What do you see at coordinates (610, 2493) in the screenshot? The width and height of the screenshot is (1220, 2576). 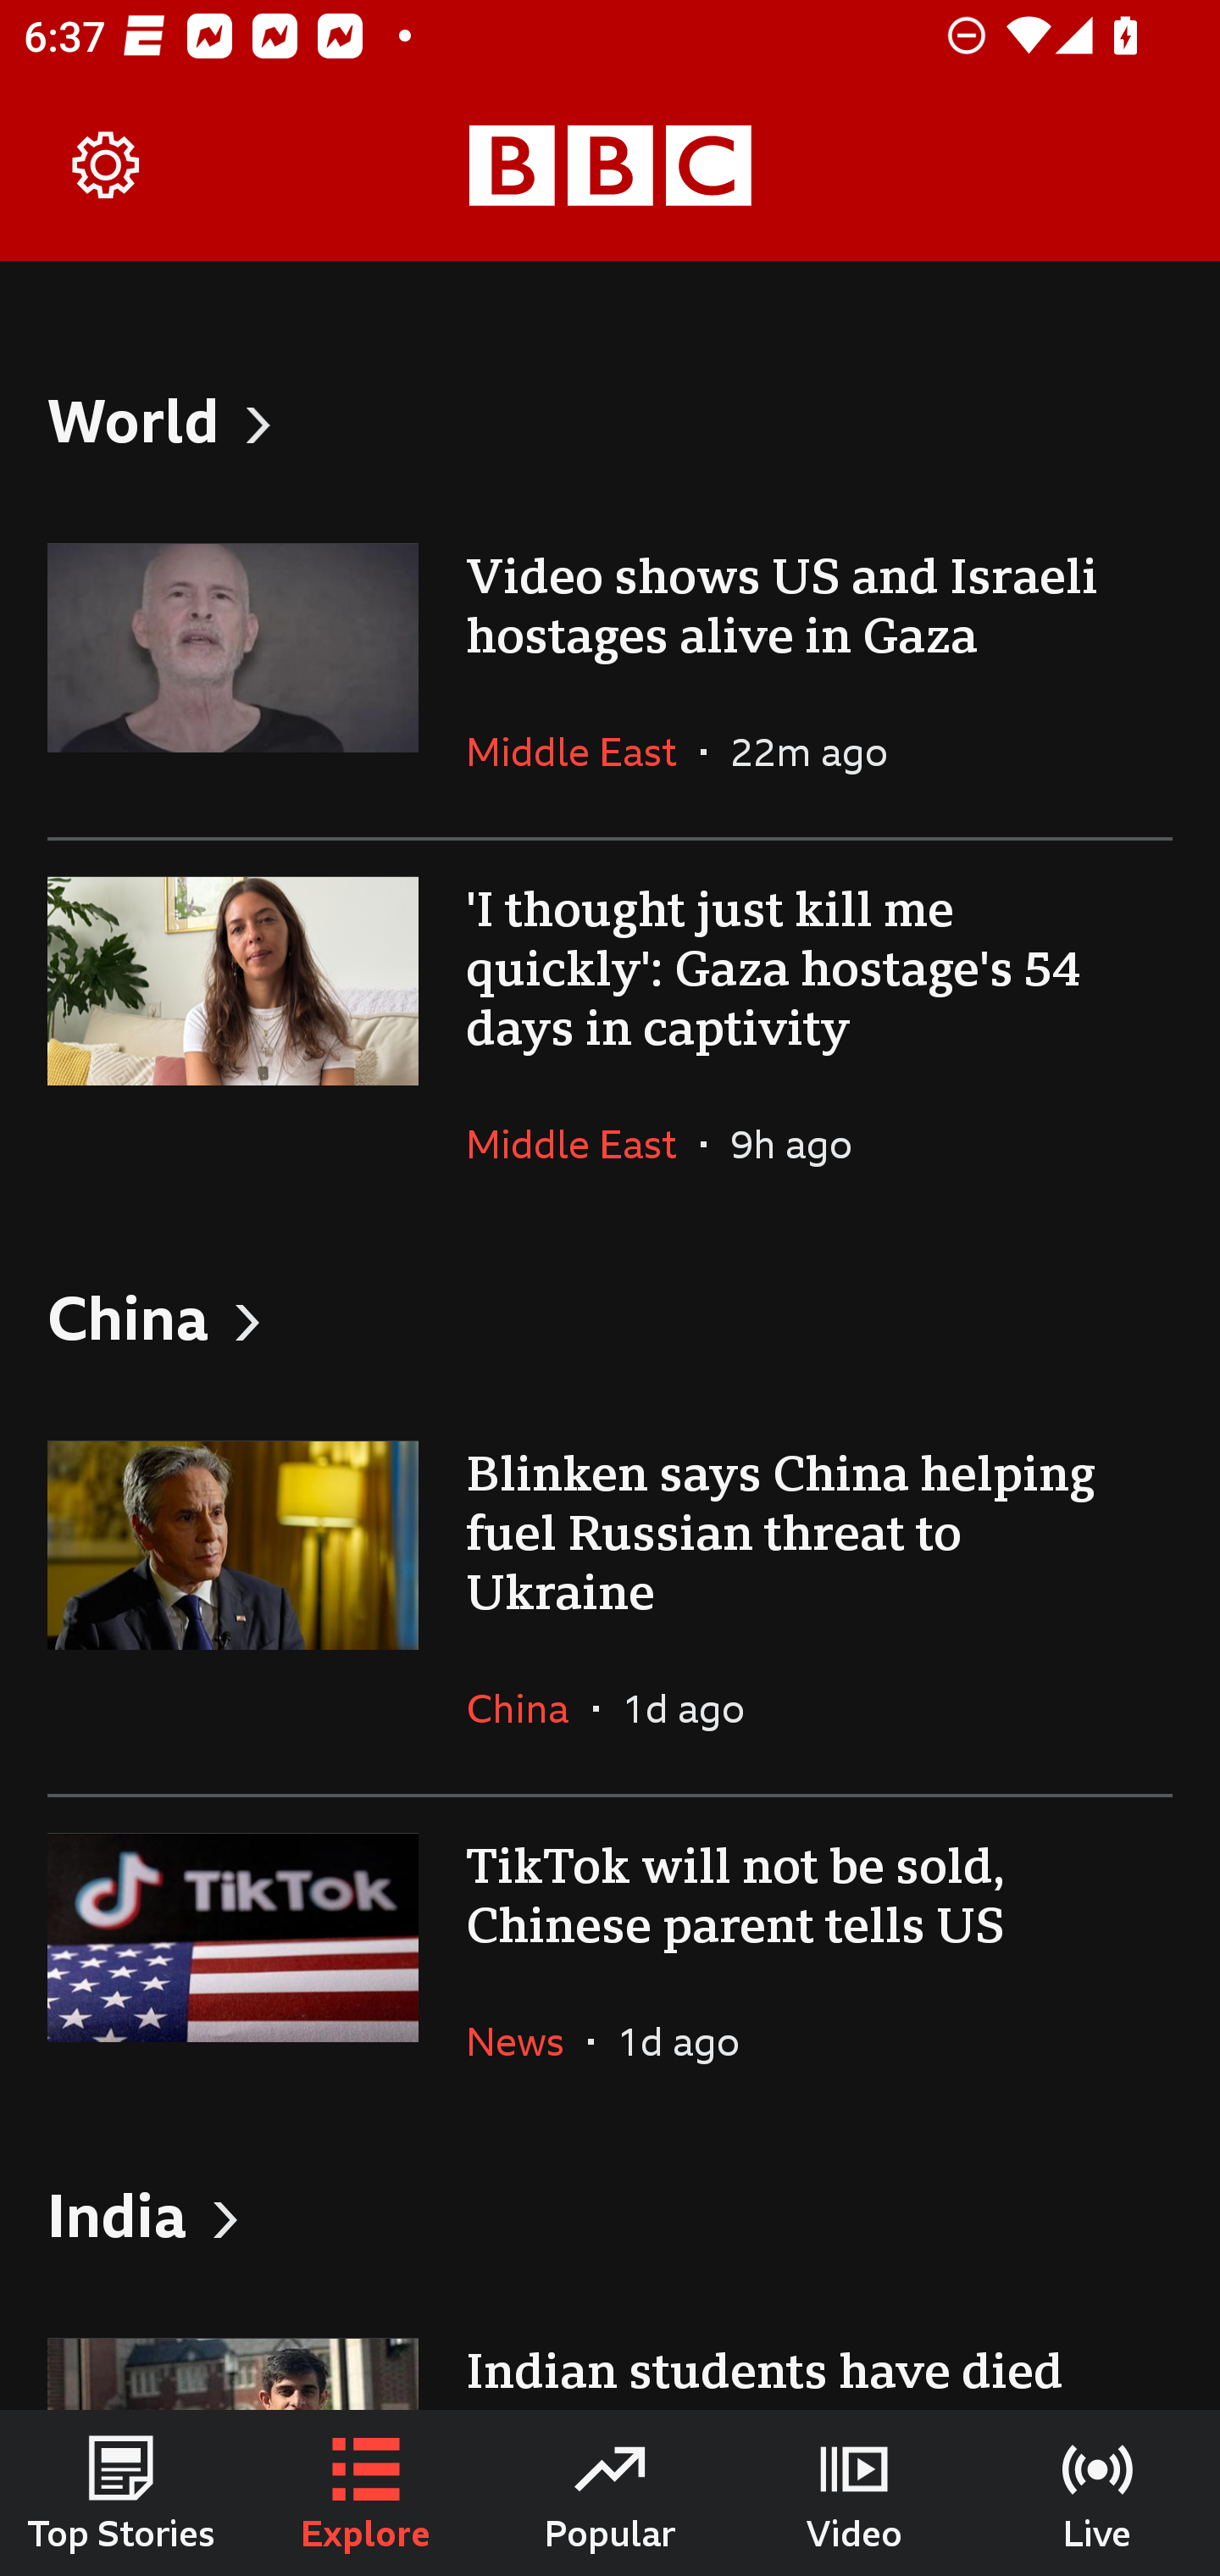 I see `Popular` at bounding box center [610, 2493].